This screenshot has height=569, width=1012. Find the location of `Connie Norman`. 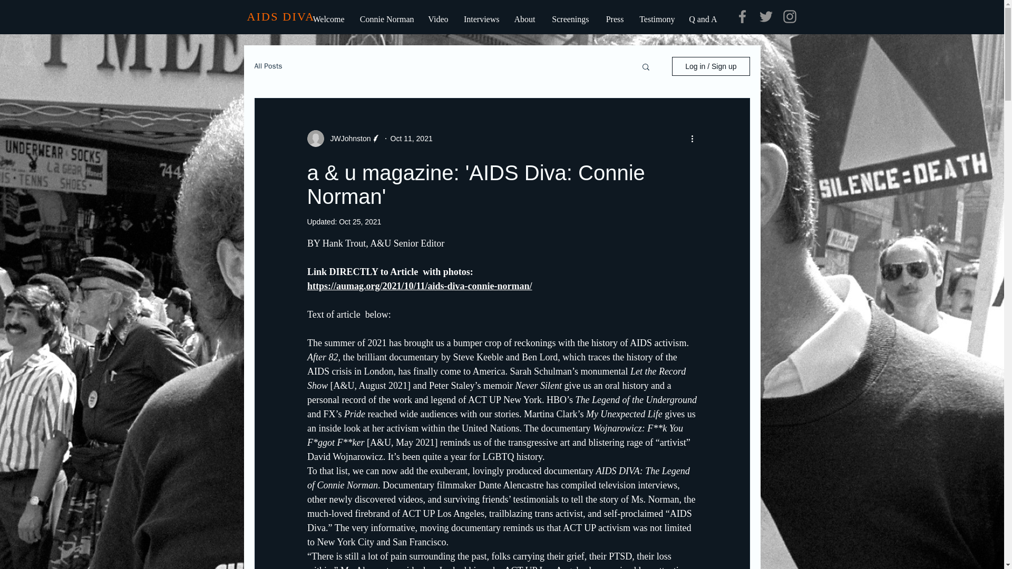

Connie Norman is located at coordinates (386, 19).